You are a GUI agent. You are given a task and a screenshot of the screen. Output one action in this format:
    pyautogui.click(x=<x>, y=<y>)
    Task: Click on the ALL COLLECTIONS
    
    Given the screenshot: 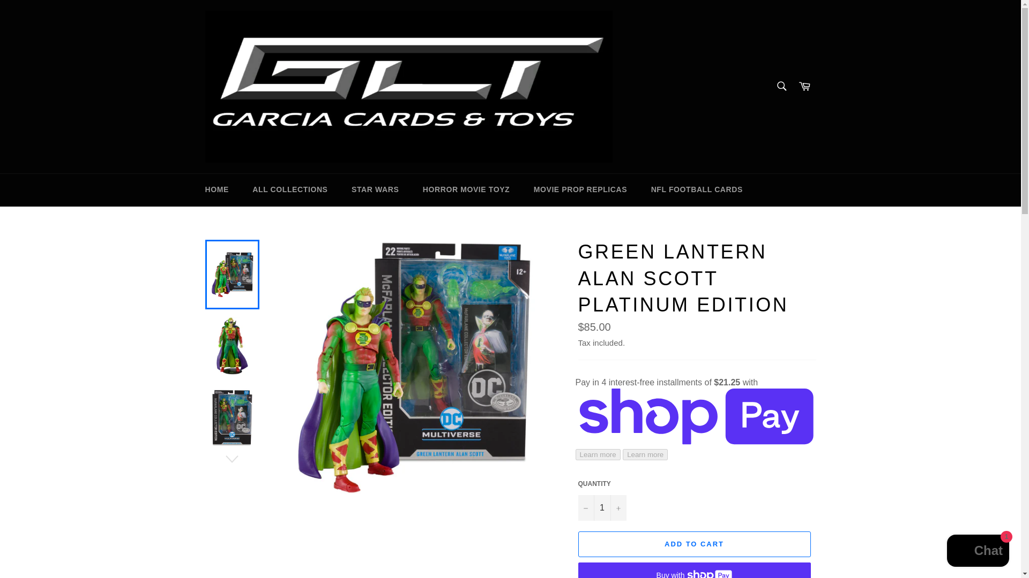 What is the action you would take?
    pyautogui.click(x=290, y=189)
    